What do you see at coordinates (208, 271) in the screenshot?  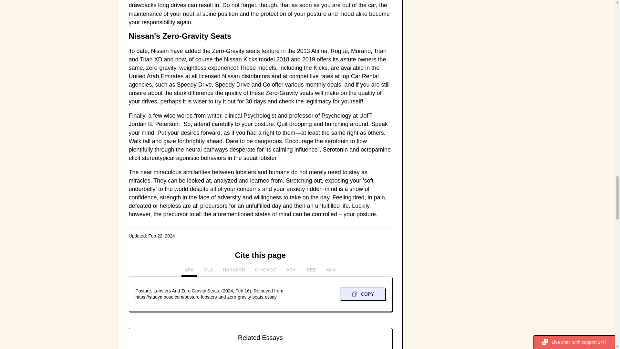 I see `MLA` at bounding box center [208, 271].